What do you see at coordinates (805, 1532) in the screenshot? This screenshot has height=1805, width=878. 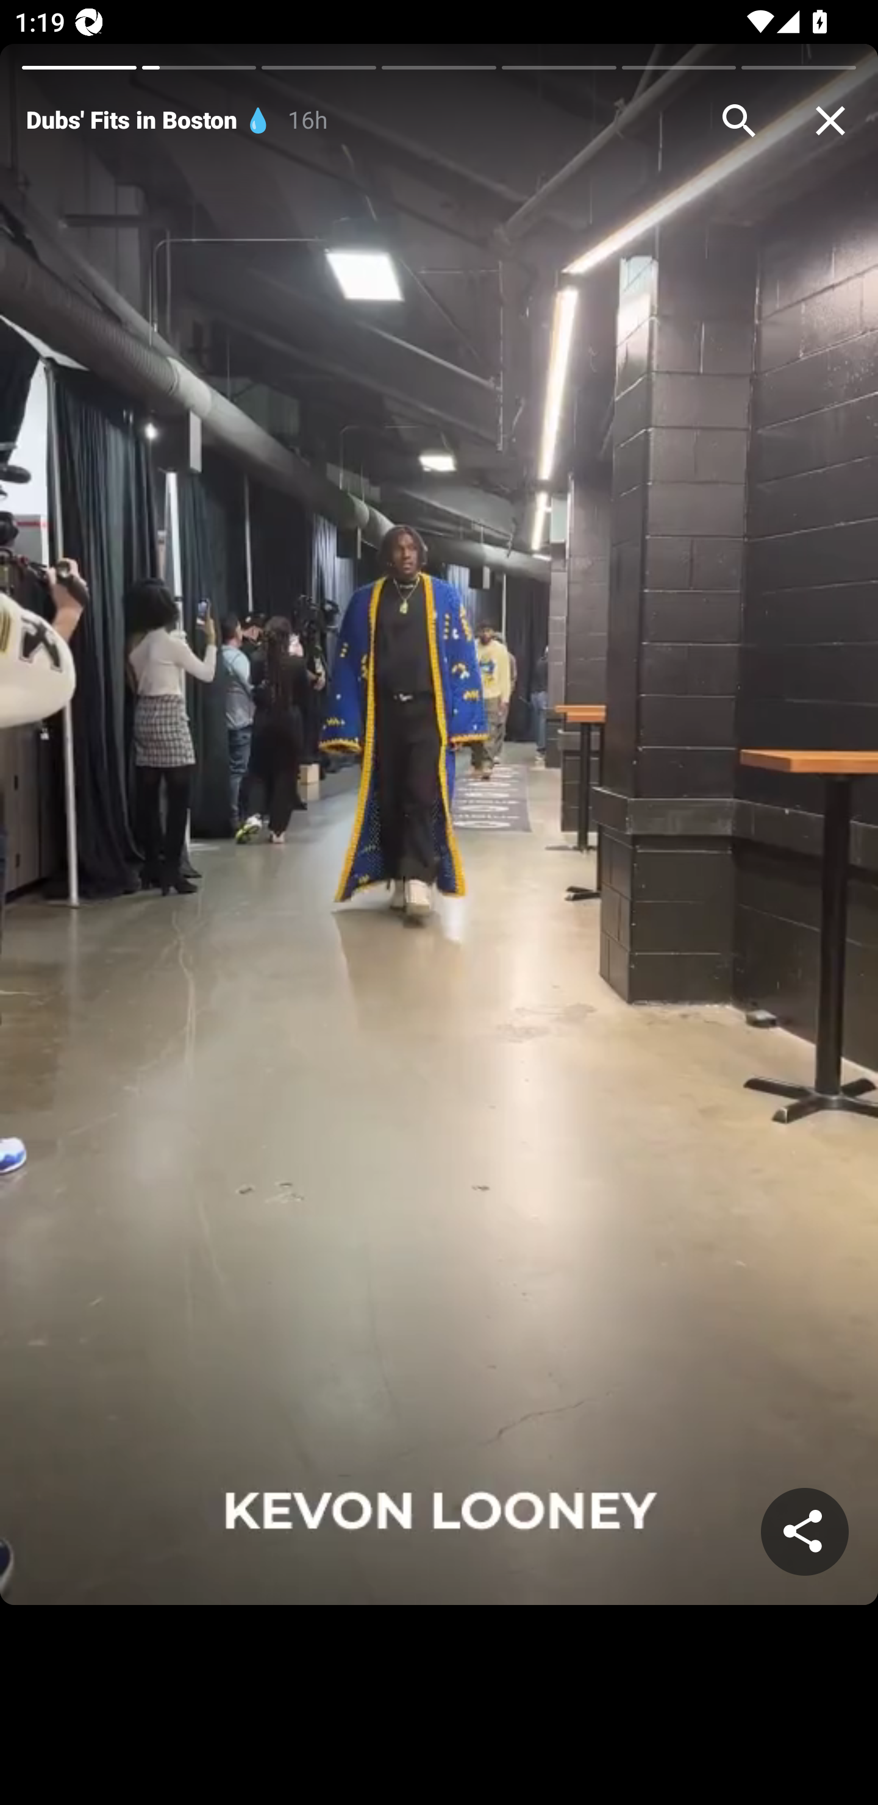 I see `share` at bounding box center [805, 1532].